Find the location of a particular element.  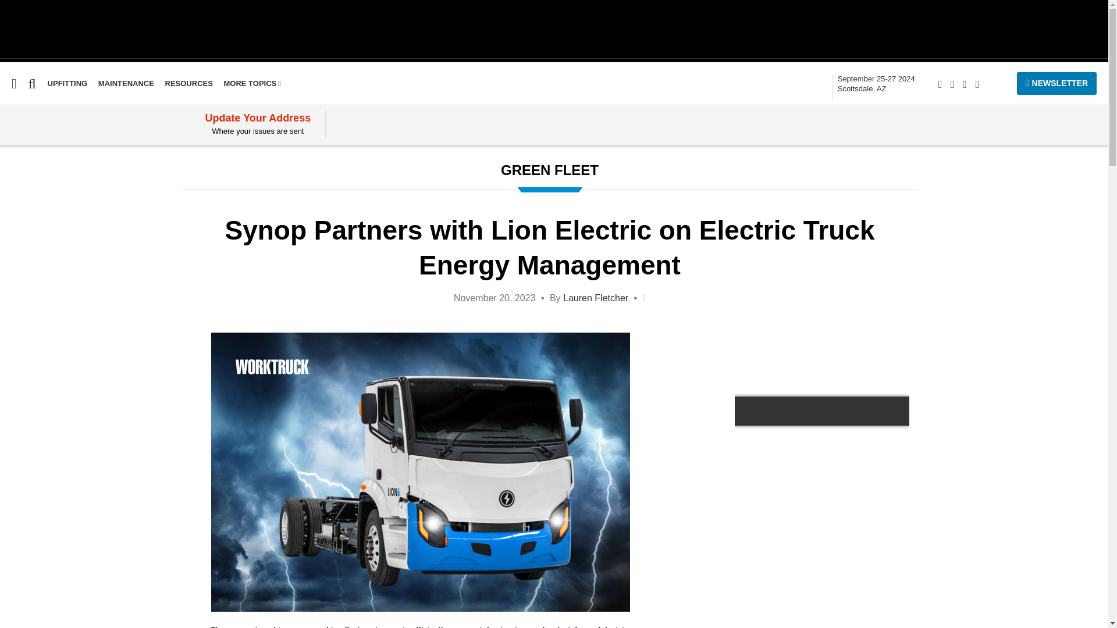

Maintenance is located at coordinates (28, 203).